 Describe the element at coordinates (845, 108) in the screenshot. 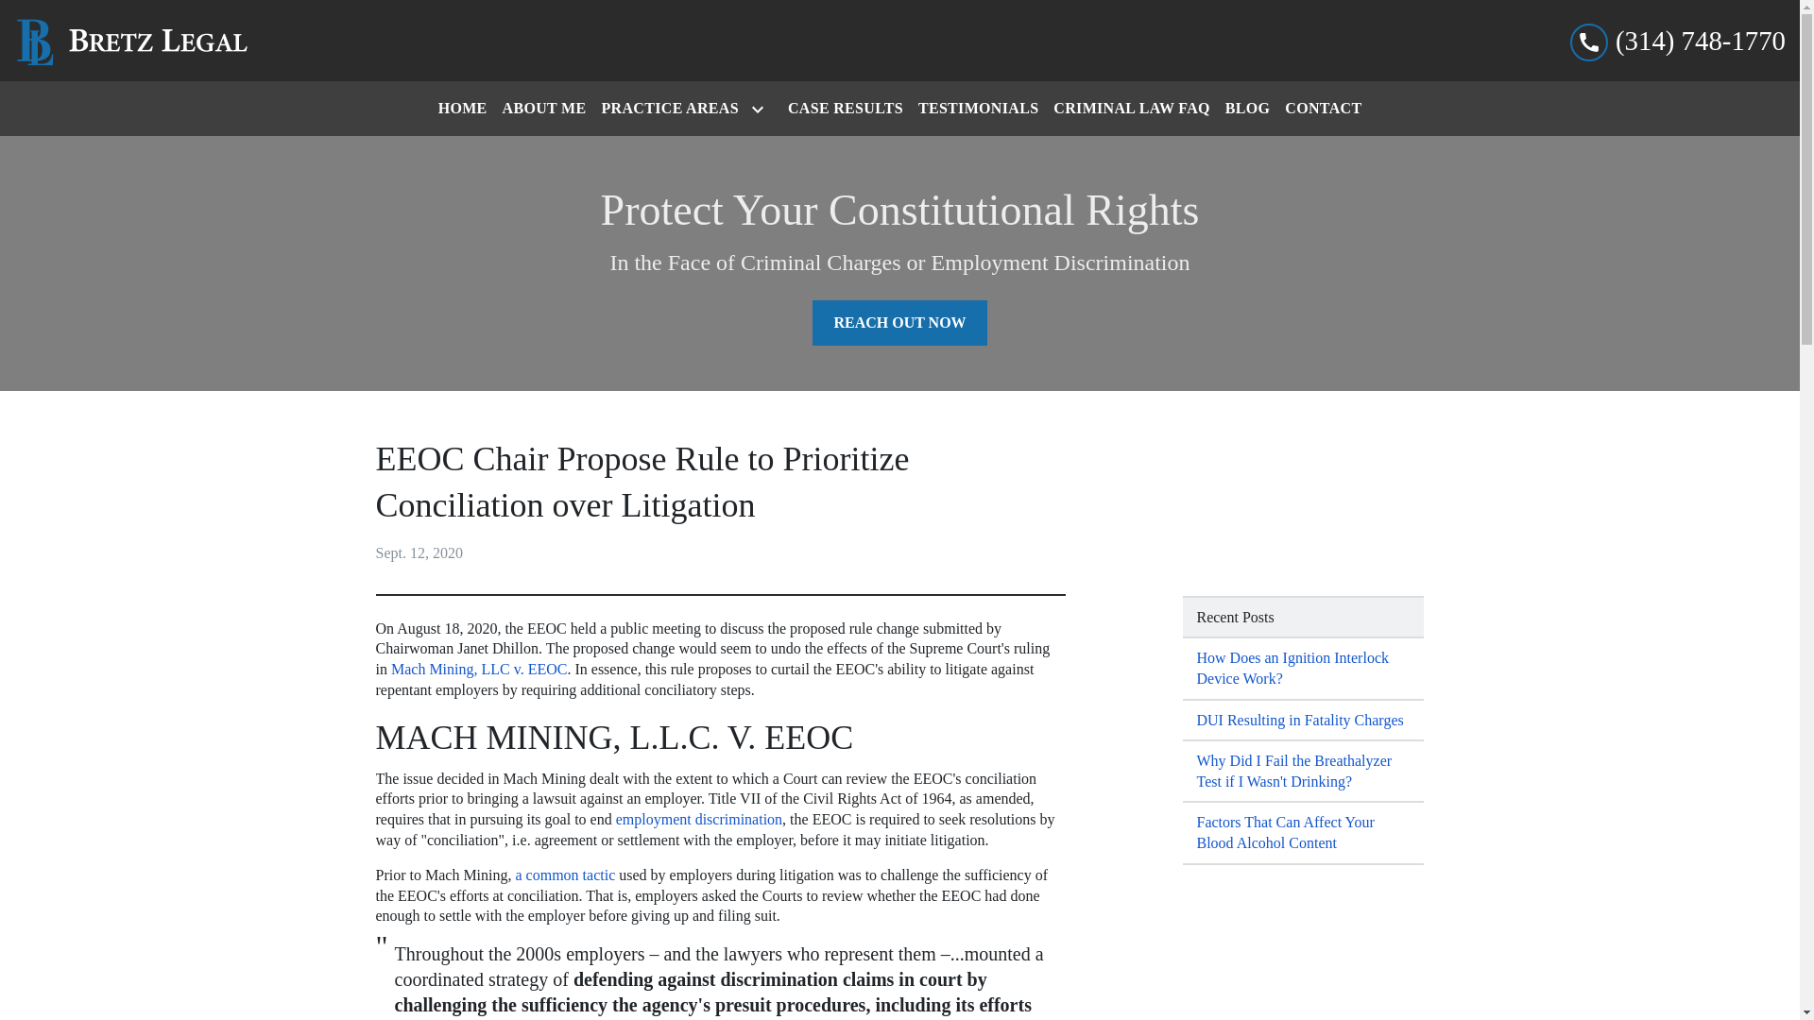

I see `CASE RESULTS` at that location.